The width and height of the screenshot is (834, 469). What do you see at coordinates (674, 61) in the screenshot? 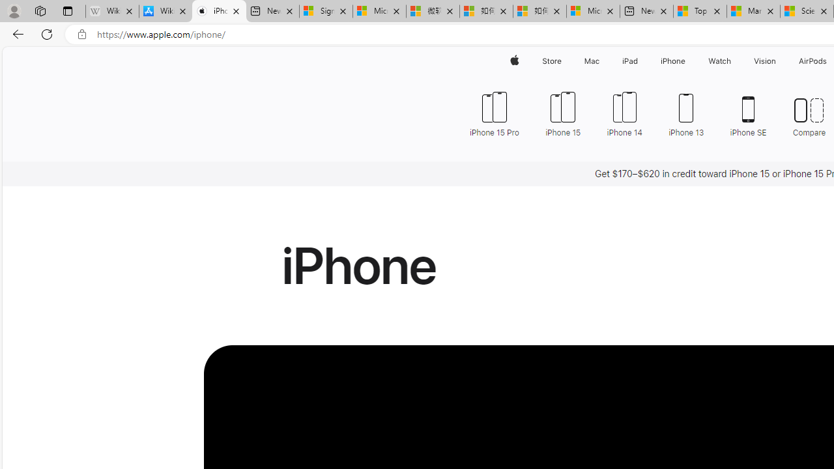
I see `iPhone` at bounding box center [674, 61].